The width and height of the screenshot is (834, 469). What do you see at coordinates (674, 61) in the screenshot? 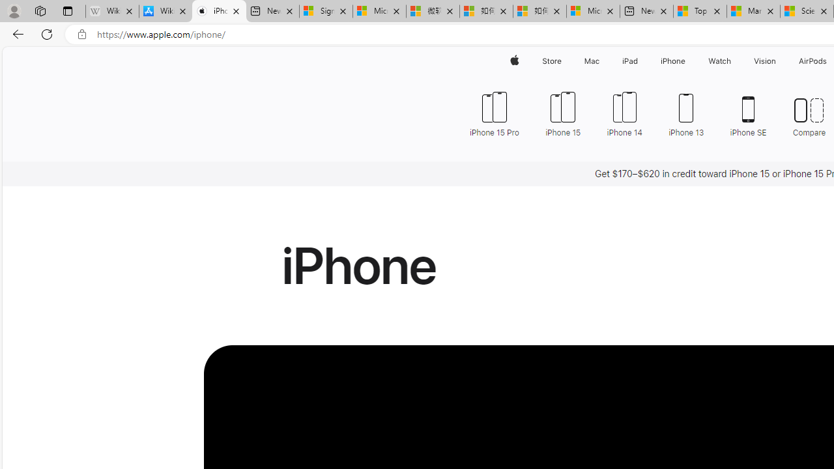
I see `iPhone` at bounding box center [674, 61].